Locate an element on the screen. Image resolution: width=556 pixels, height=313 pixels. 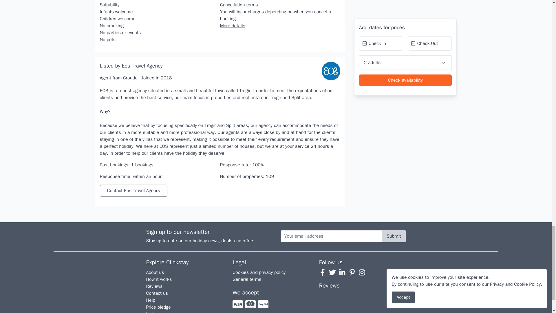
Price pledge is located at coordinates (158, 307).